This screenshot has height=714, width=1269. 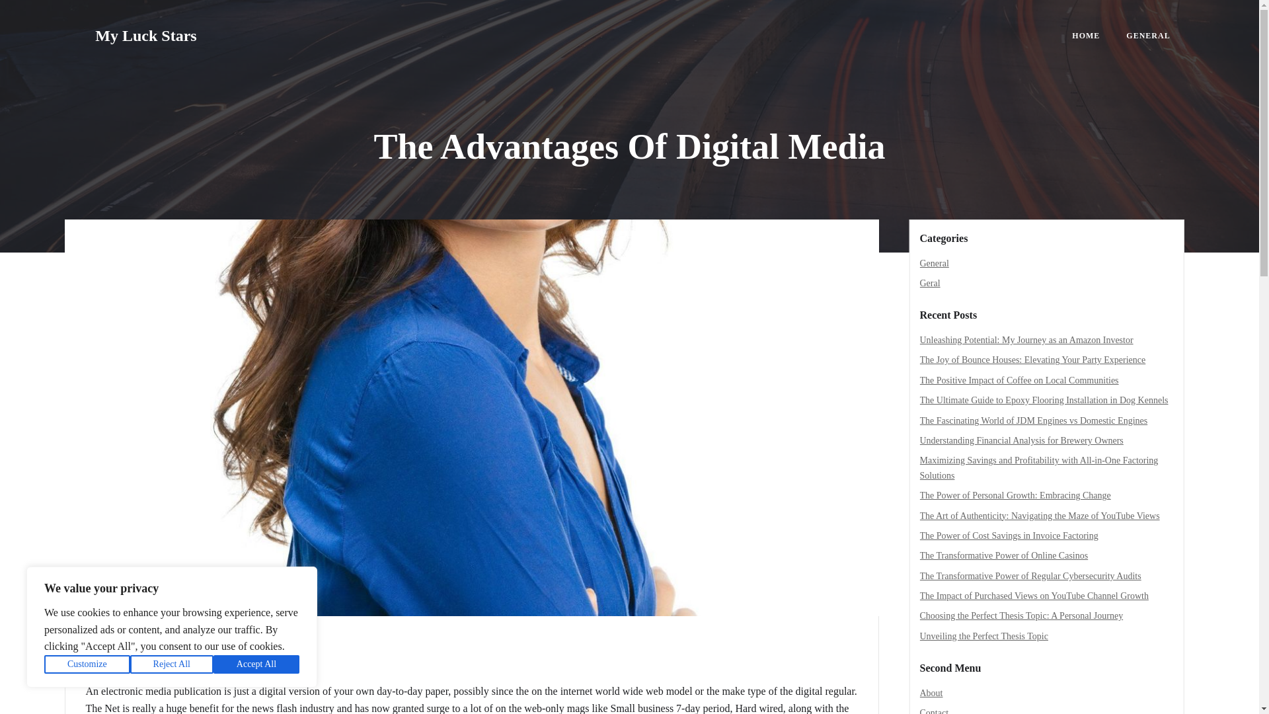 What do you see at coordinates (172, 664) in the screenshot?
I see `Reject All` at bounding box center [172, 664].